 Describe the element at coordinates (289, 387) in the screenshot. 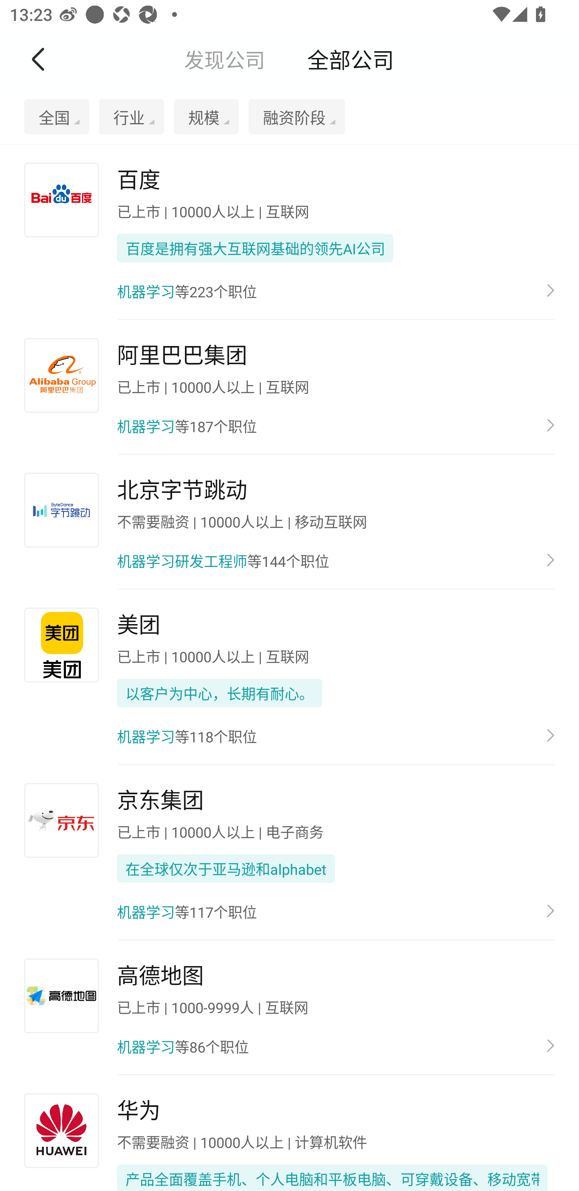

I see `阿里巴巴集团 已上市 | 10000人以上 | 互联网 机器学习等187个职位` at that location.